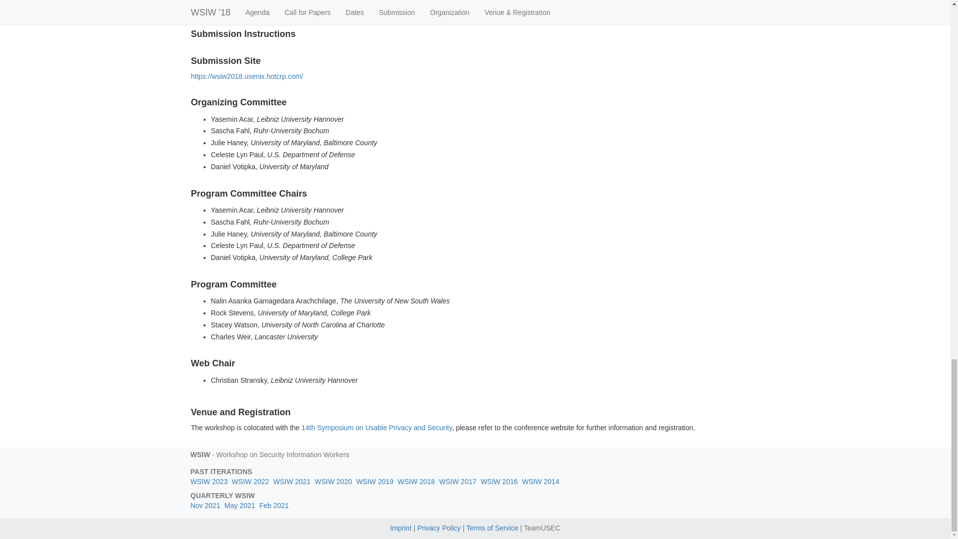 The width and height of the screenshot is (958, 539). I want to click on WSIW 2016, so click(499, 481).